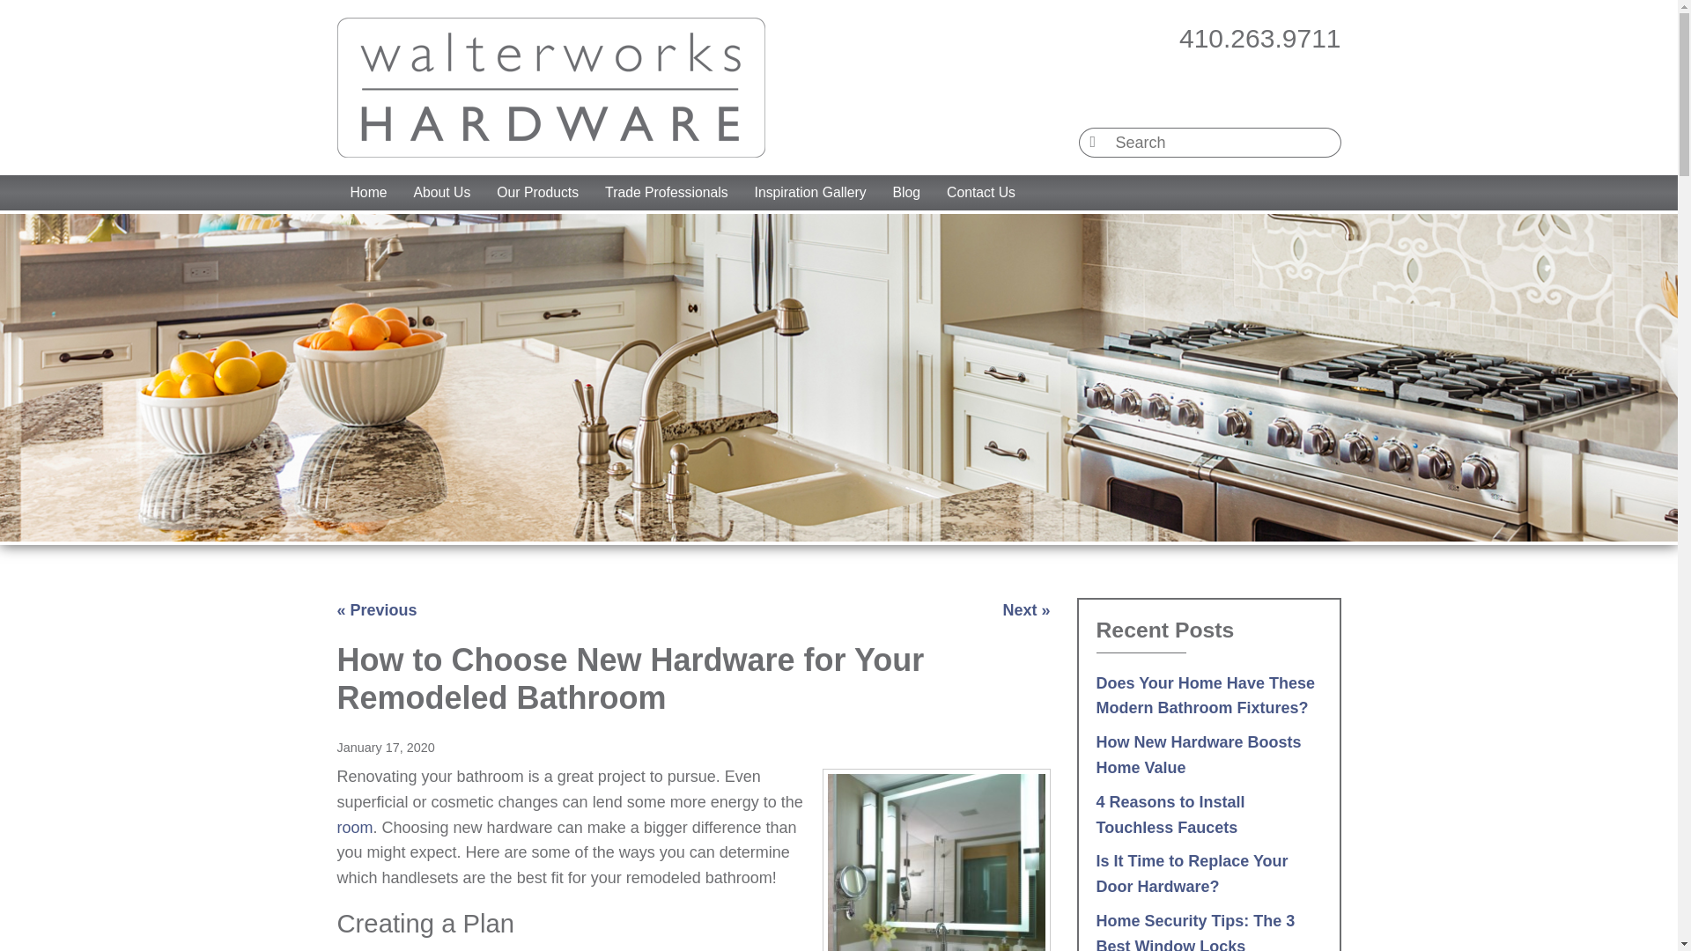  What do you see at coordinates (354, 828) in the screenshot?
I see `room` at bounding box center [354, 828].